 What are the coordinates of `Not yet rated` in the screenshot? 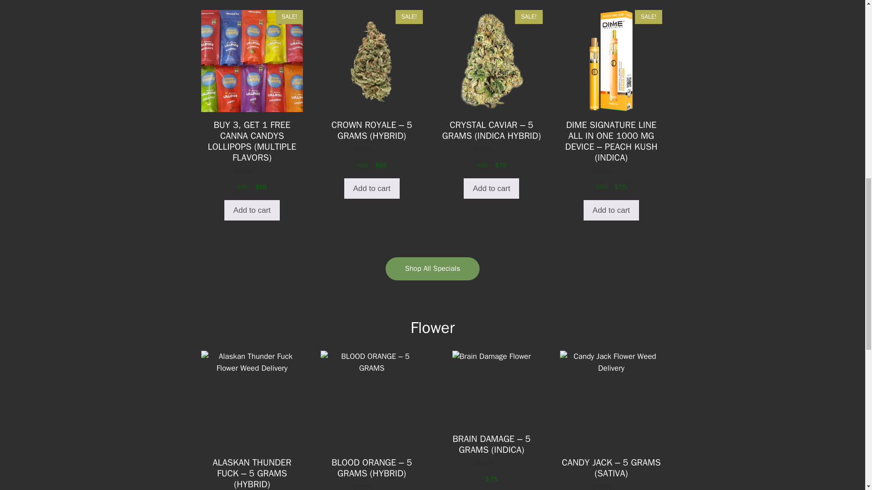 It's located at (611, 486).